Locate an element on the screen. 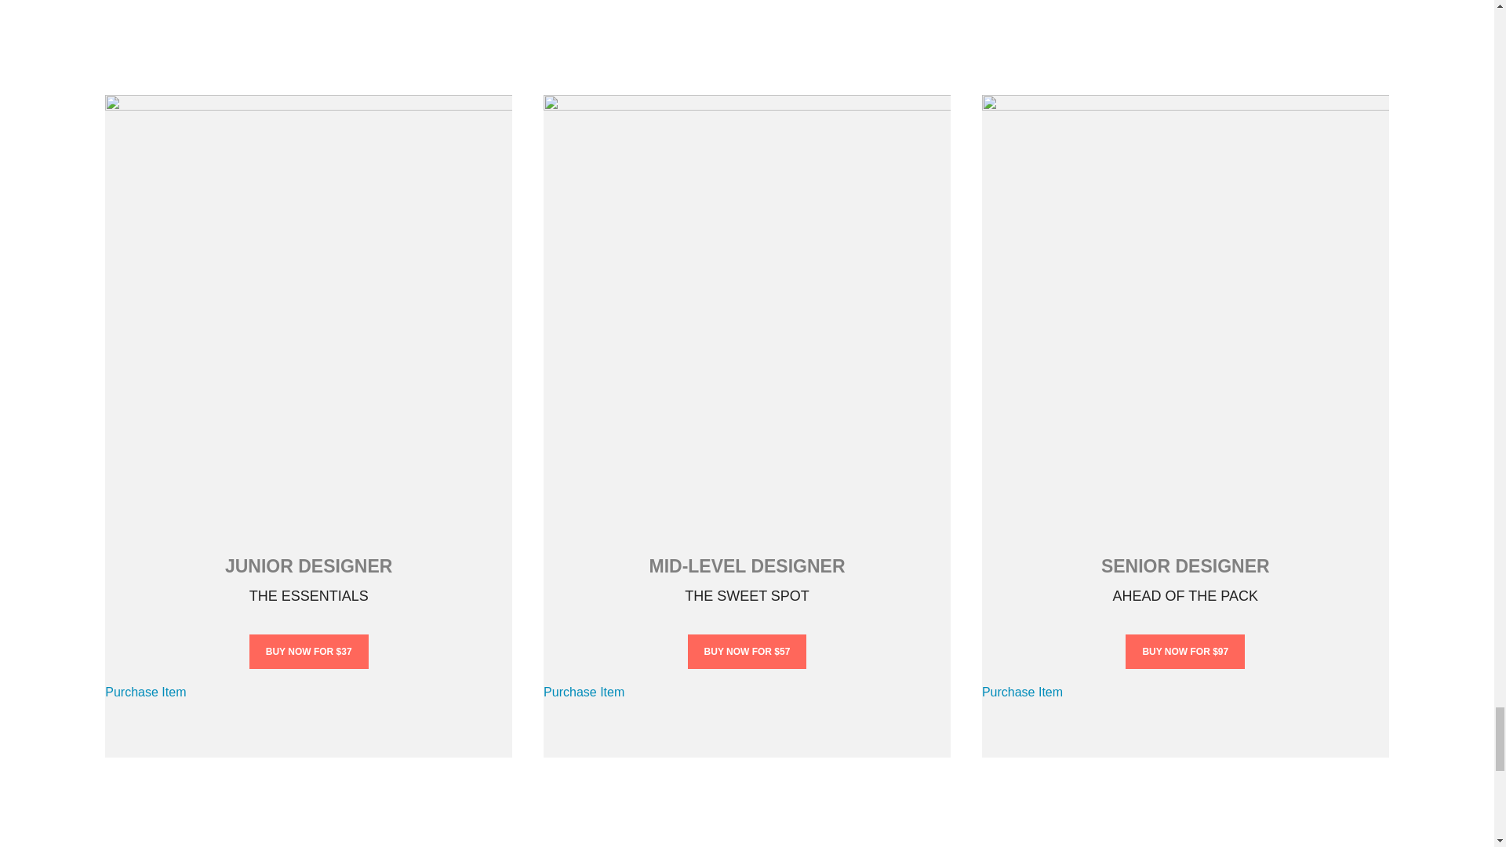  Purchase Item is located at coordinates (584, 692).